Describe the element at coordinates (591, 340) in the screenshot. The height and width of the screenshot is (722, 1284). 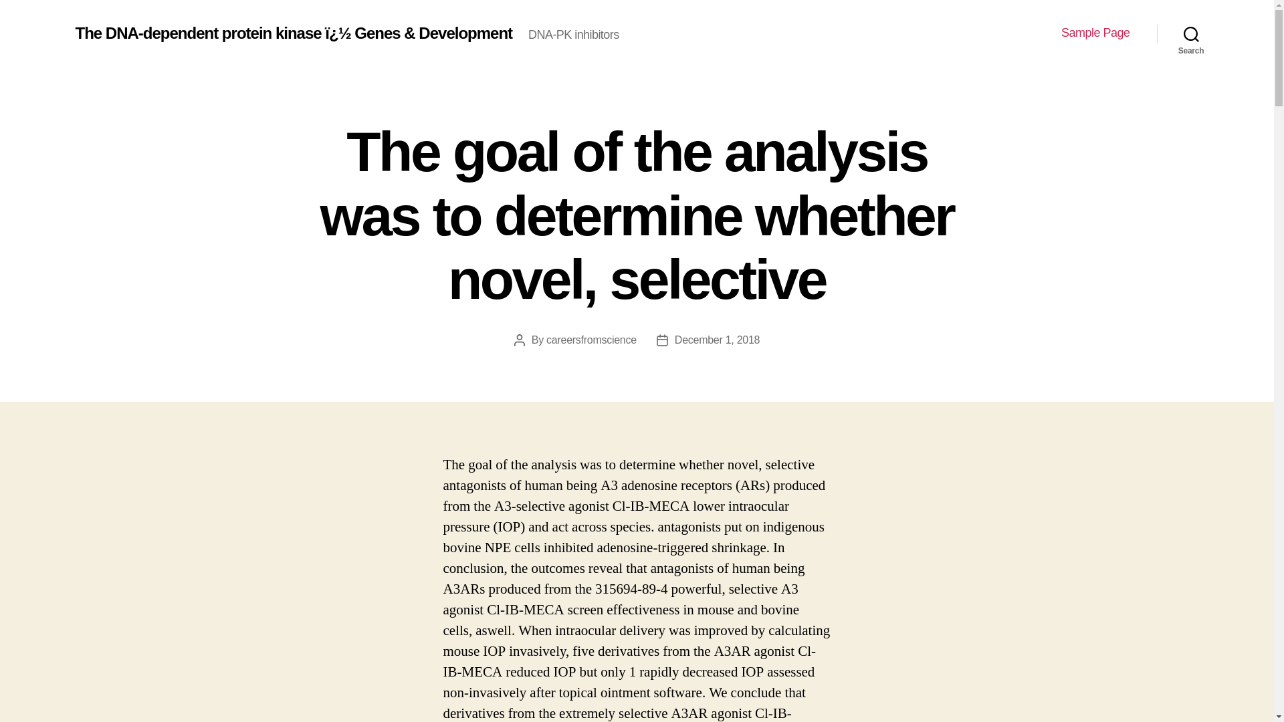
I see `careersfromscience` at that location.